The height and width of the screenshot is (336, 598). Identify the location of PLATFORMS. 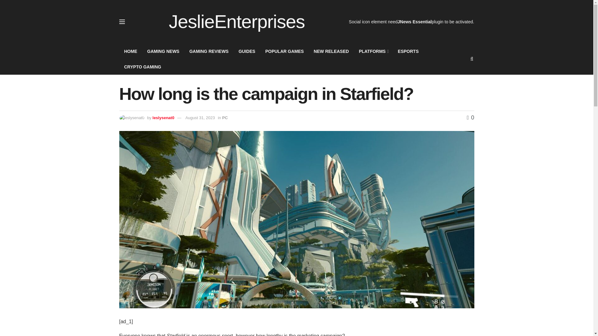
(373, 51).